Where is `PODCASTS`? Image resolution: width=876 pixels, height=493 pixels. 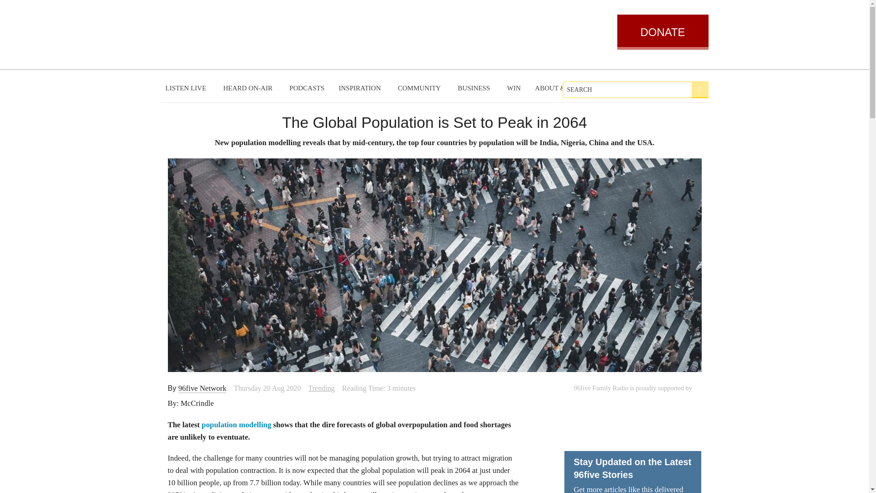 PODCASTS is located at coordinates (307, 88).